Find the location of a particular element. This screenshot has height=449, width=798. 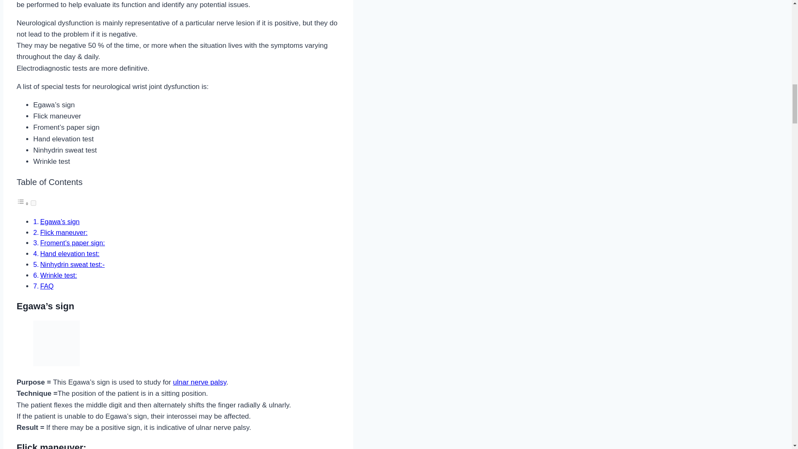

FAQ is located at coordinates (47, 286).